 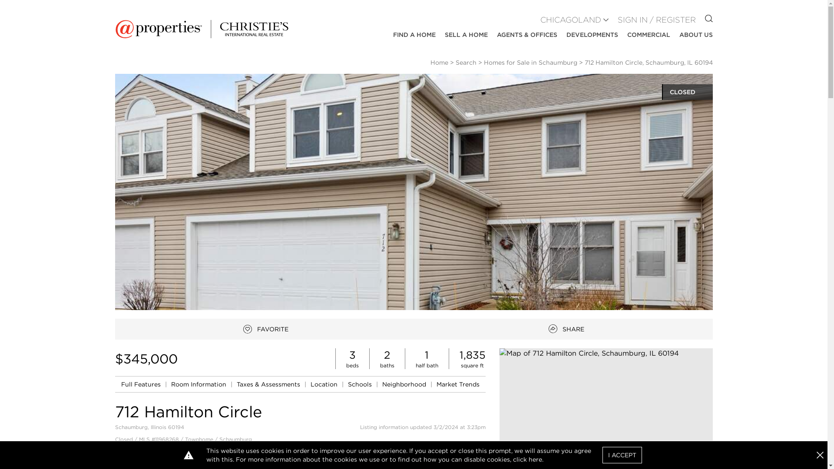 I want to click on Location, so click(x=325, y=384).